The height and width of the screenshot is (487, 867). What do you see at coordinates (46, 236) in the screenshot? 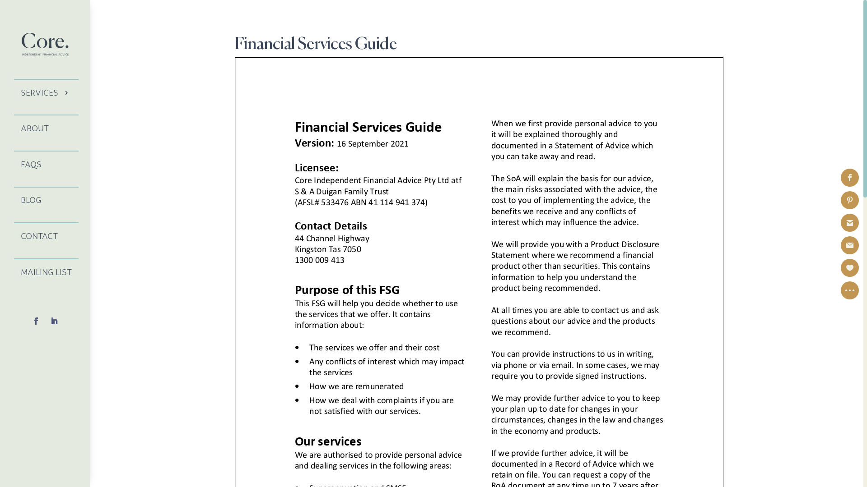
I see `CONTACT` at bounding box center [46, 236].